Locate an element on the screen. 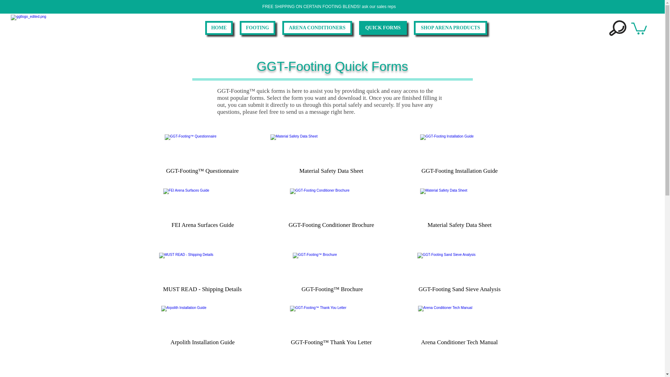 This screenshot has height=377, width=670. GGT-Footing Conditioner Brochure is located at coordinates (331, 210).